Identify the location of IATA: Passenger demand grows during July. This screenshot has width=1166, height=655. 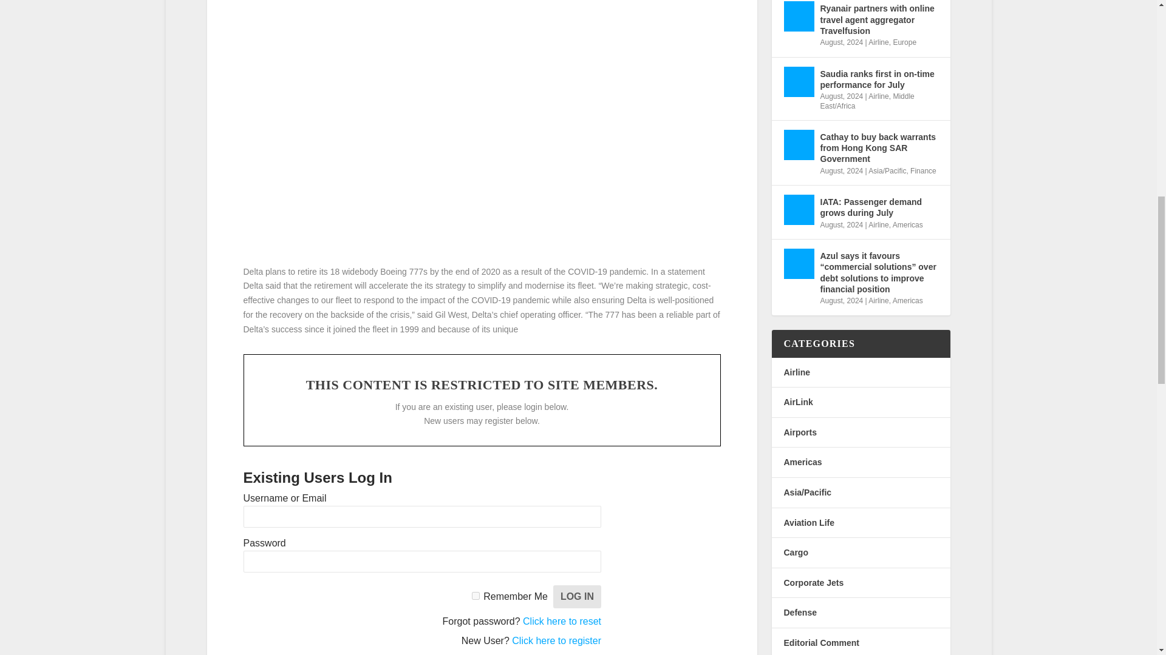
(799, 210).